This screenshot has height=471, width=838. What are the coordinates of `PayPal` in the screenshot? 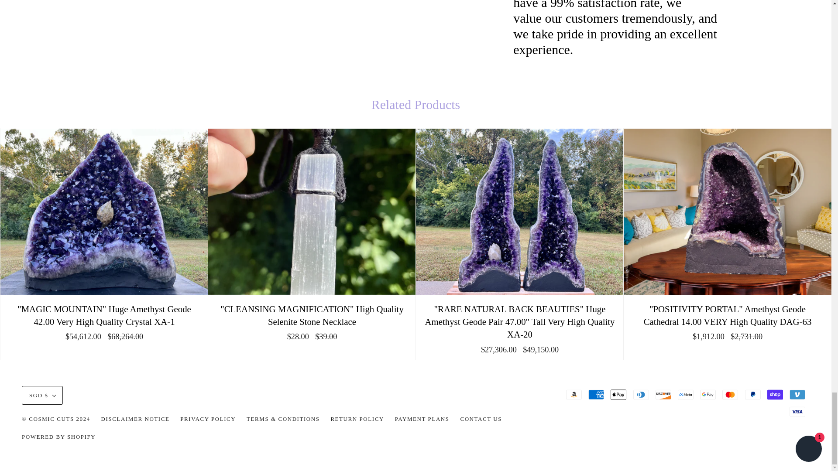 It's located at (752, 394).